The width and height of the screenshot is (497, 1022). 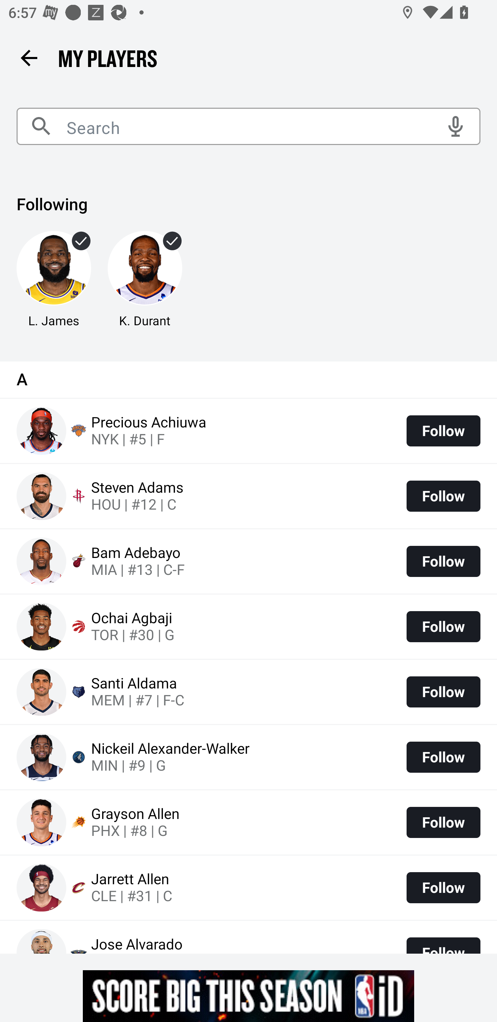 I want to click on g5nqqygr7owph, so click(x=248, y=996).